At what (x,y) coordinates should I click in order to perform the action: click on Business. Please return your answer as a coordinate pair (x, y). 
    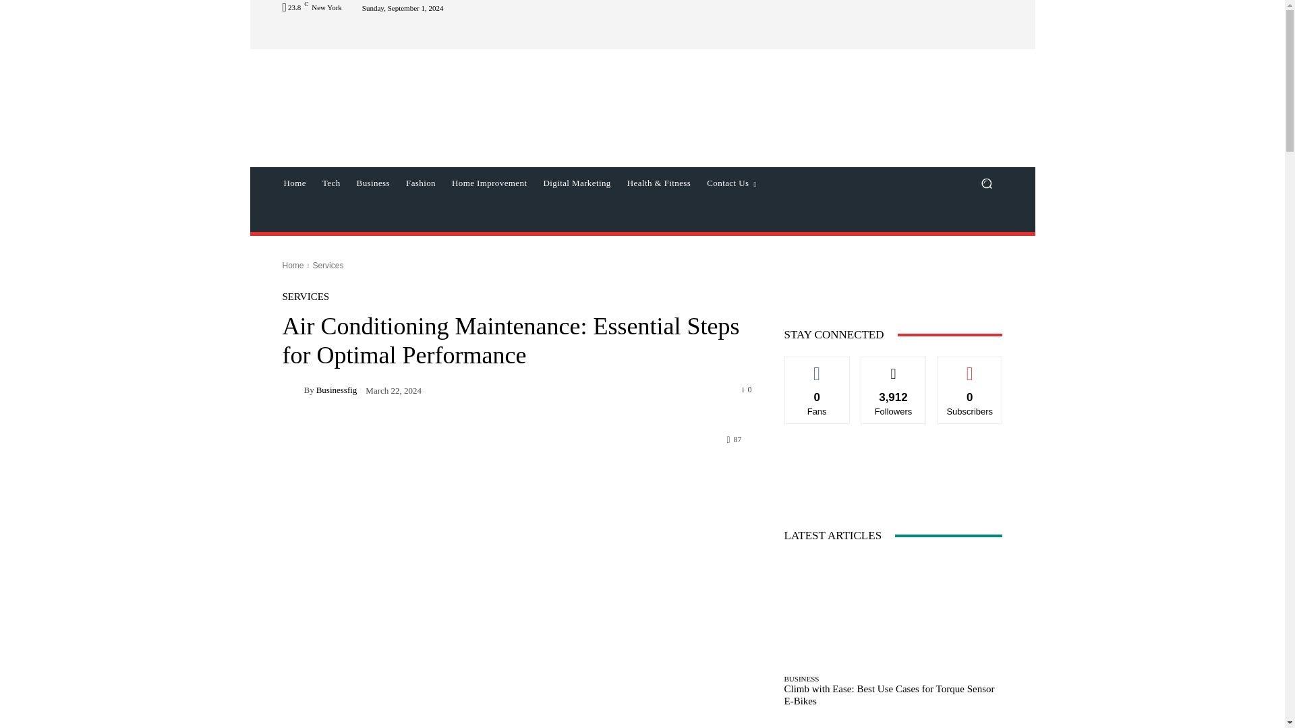
    Looking at the image, I should click on (372, 183).